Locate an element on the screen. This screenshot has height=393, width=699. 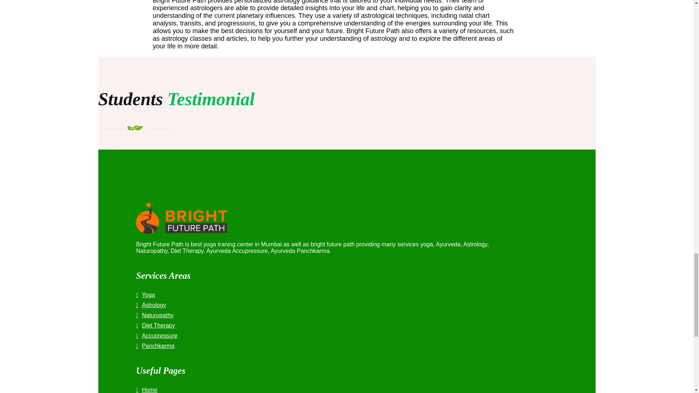
Astrology is located at coordinates (318, 305).